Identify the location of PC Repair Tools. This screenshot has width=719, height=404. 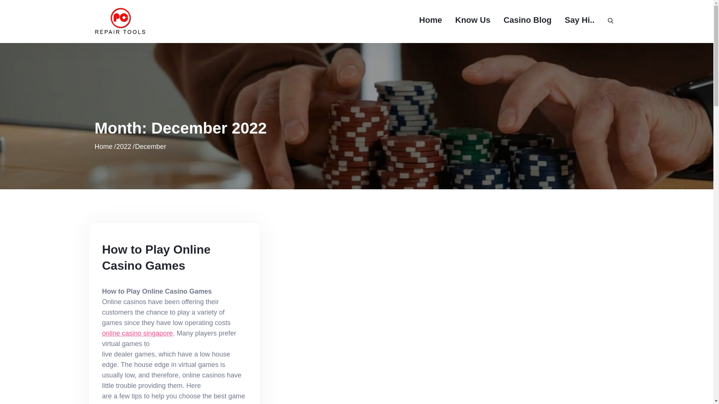
(200, 29).